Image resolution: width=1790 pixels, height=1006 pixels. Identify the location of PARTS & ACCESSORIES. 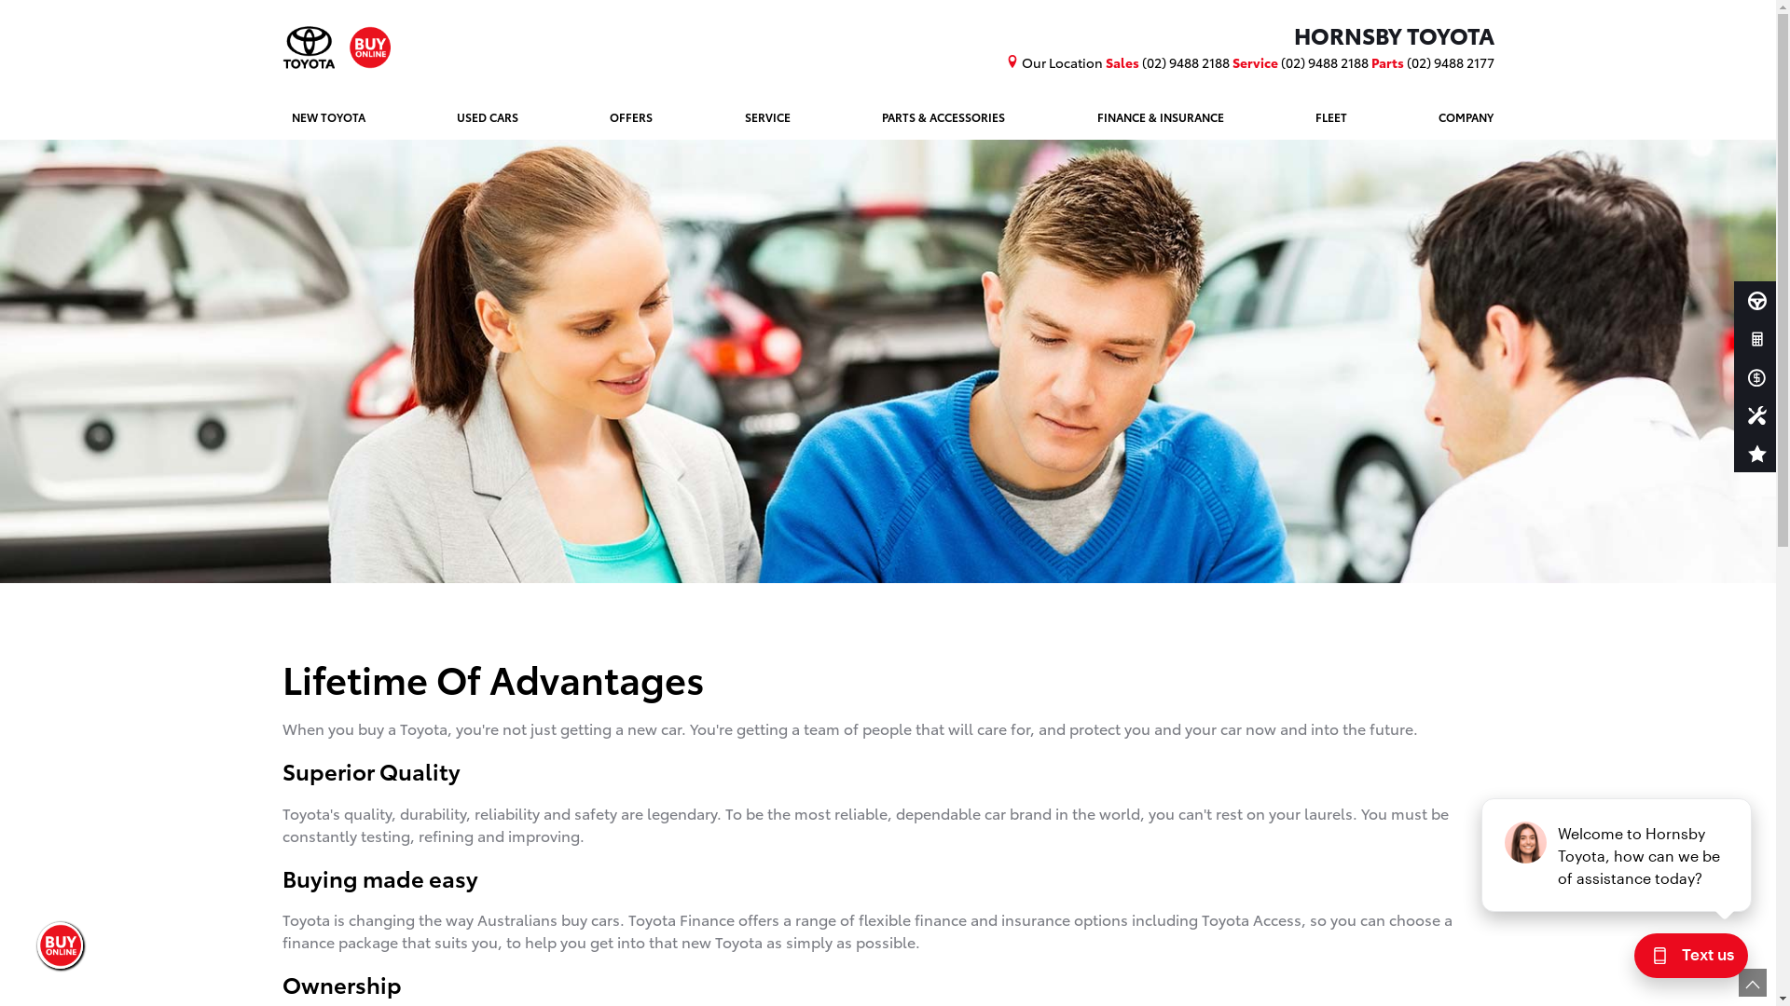
(943, 117).